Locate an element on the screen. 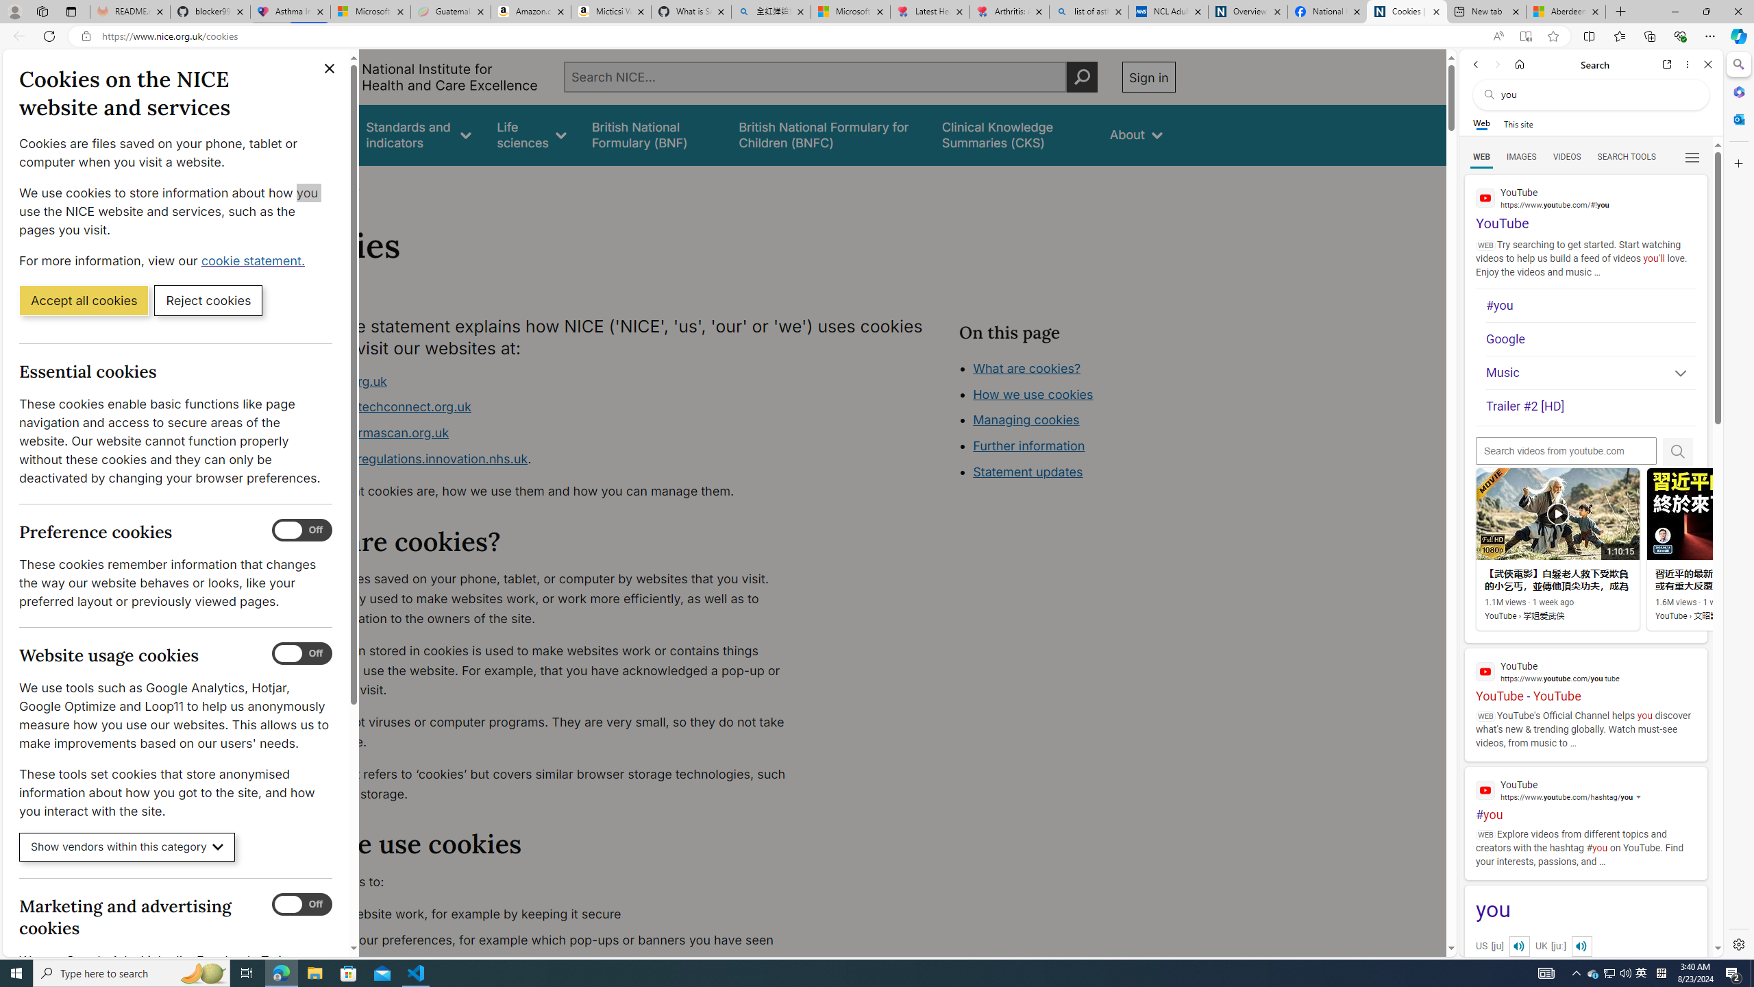 The height and width of the screenshot is (987, 1754). Aberdeen, Hong Kong SAR hourly forecast | Microsoft Weather is located at coordinates (1566, 12).